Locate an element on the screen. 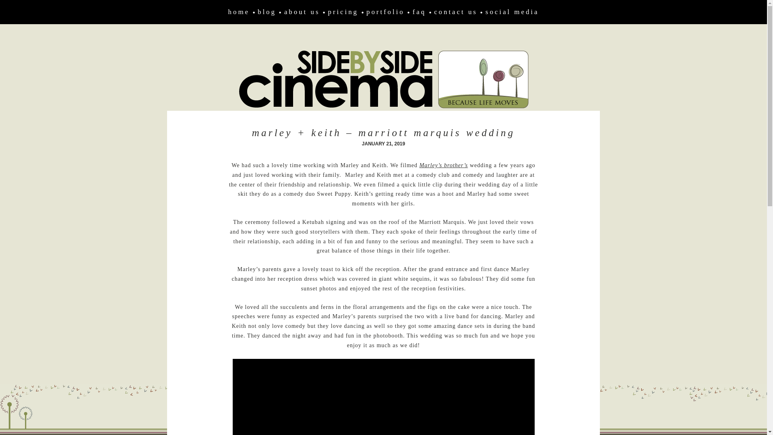 The height and width of the screenshot is (435, 773). pricing is located at coordinates (343, 12).